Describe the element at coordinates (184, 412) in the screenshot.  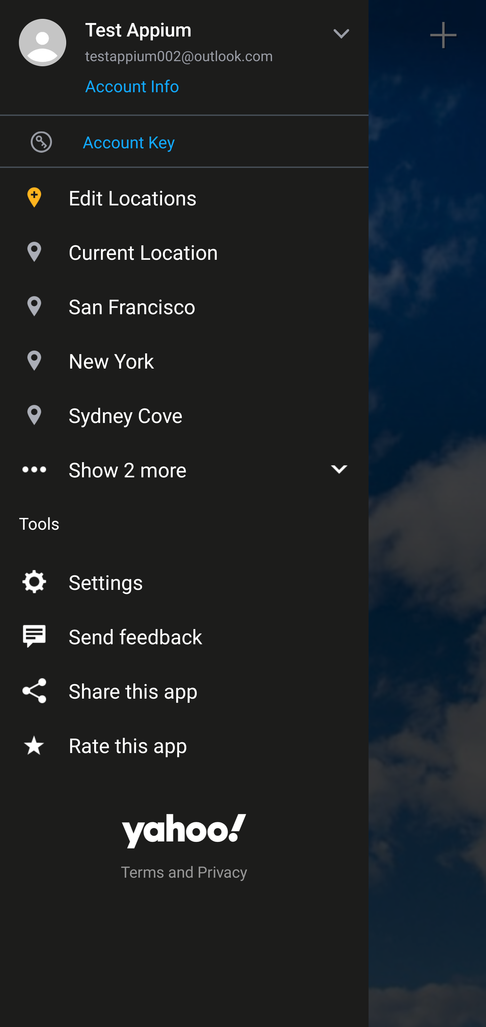
I see `Sydney Cove` at that location.